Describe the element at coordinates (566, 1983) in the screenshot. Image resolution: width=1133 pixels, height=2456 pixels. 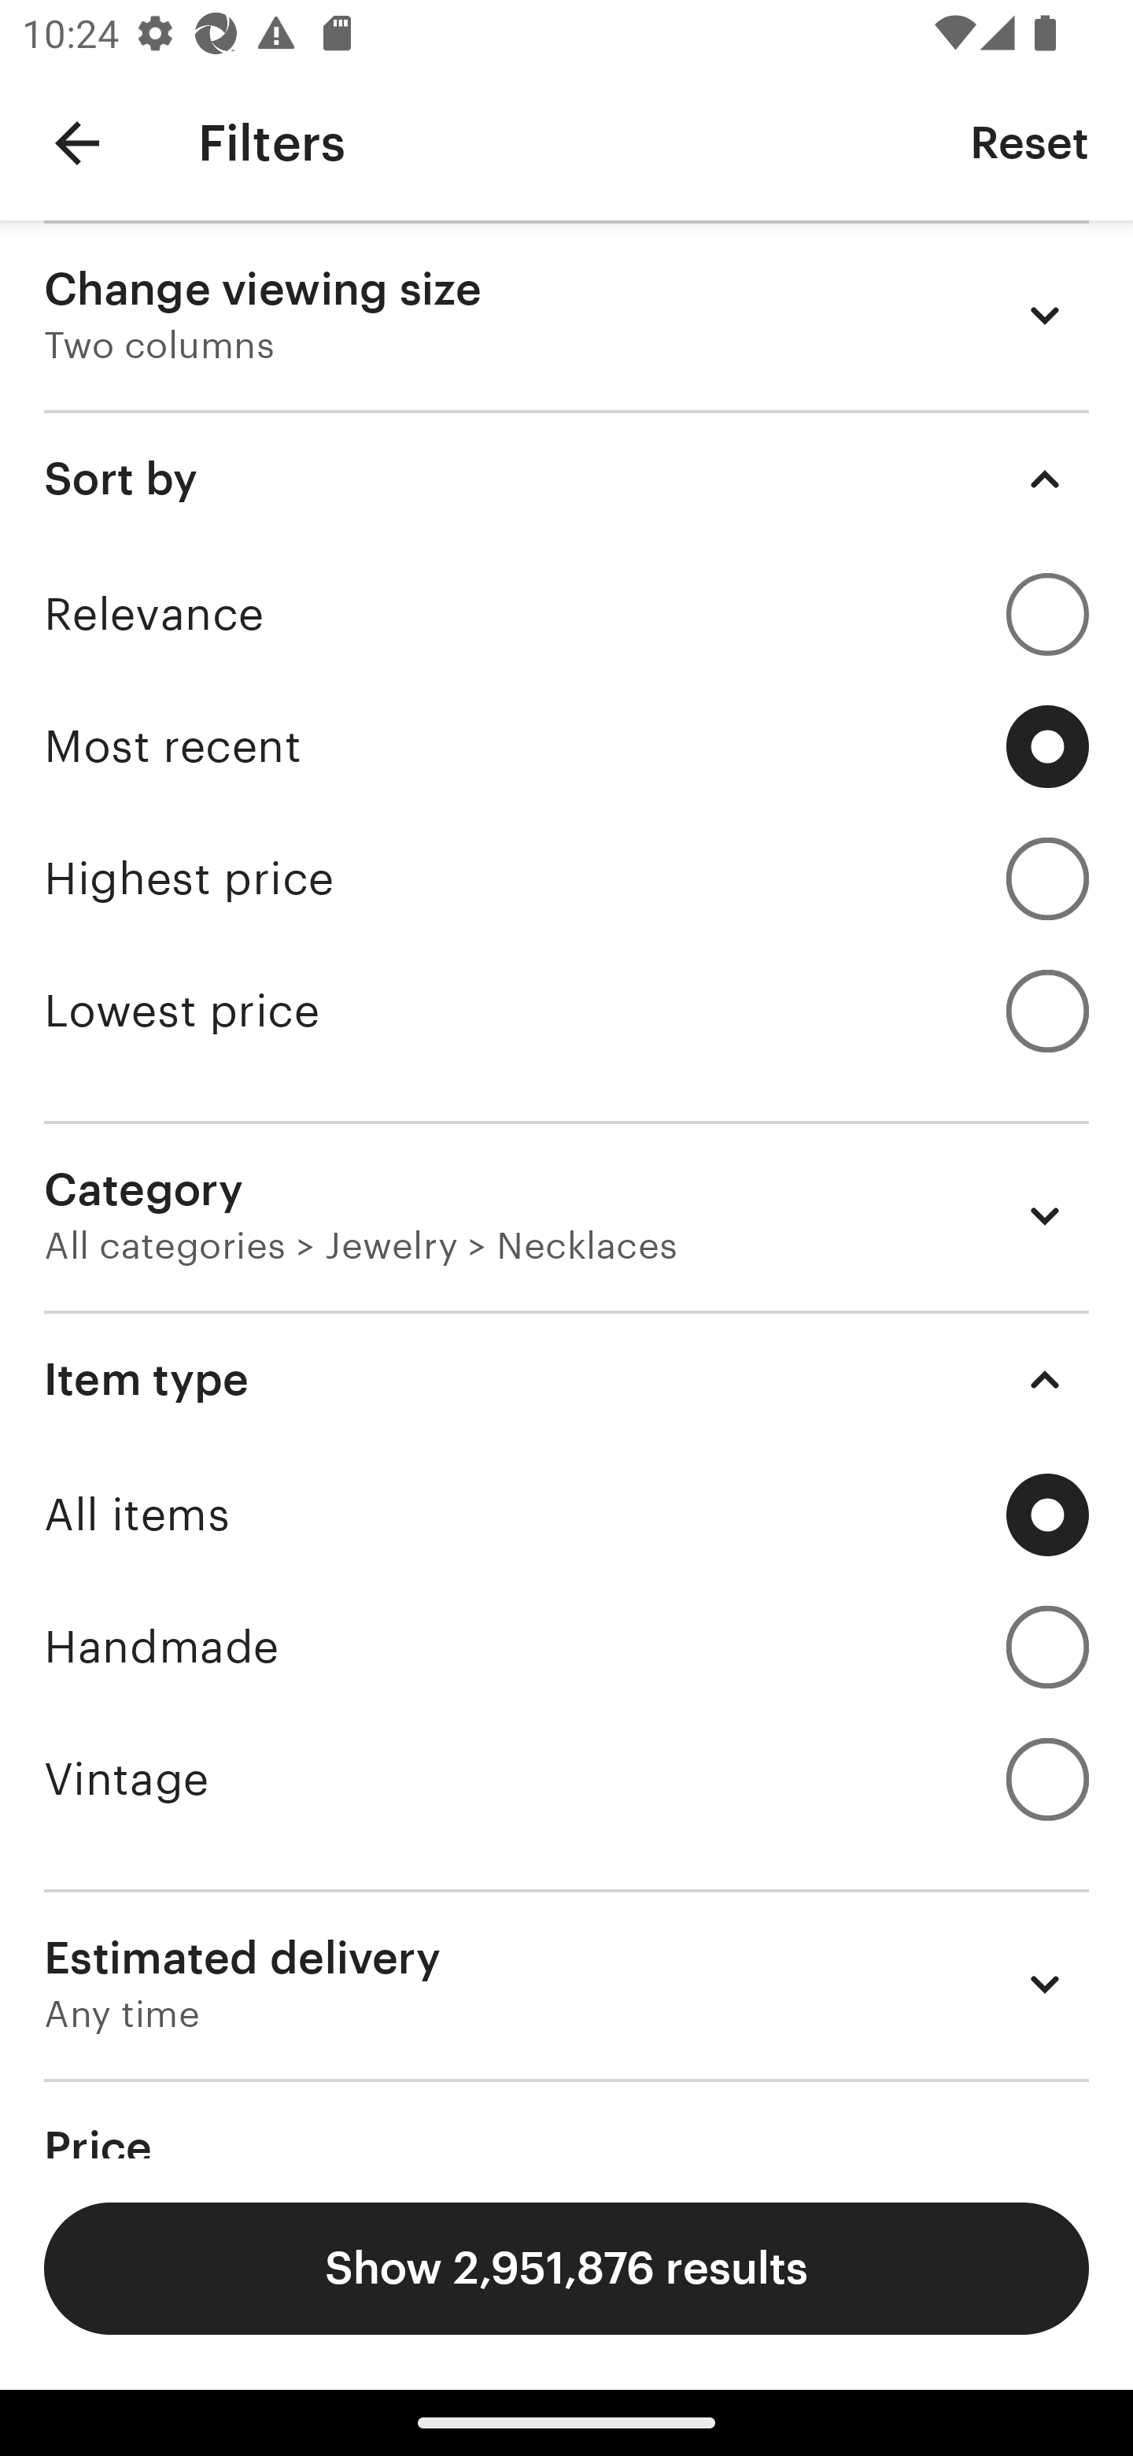
I see `Estimated delivery Any time` at that location.